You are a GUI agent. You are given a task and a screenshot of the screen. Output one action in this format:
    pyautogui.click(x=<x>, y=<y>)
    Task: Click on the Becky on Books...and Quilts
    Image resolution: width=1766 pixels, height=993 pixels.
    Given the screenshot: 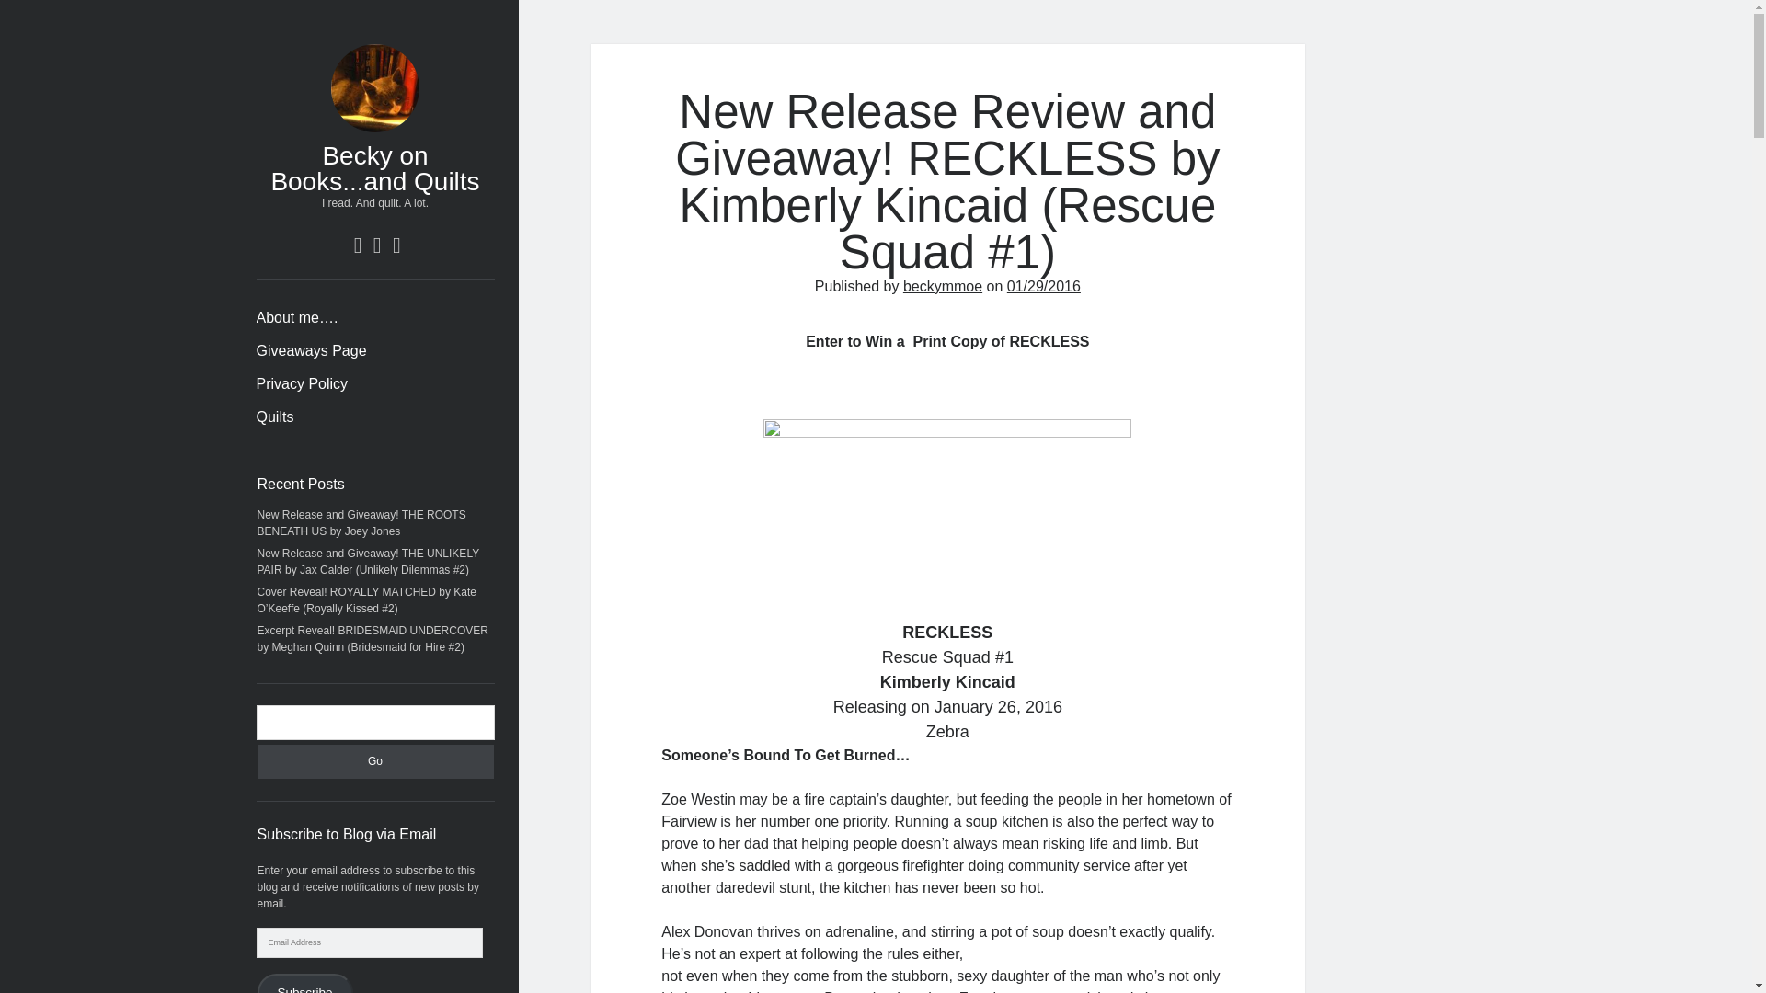 What is the action you would take?
    pyautogui.click(x=373, y=168)
    